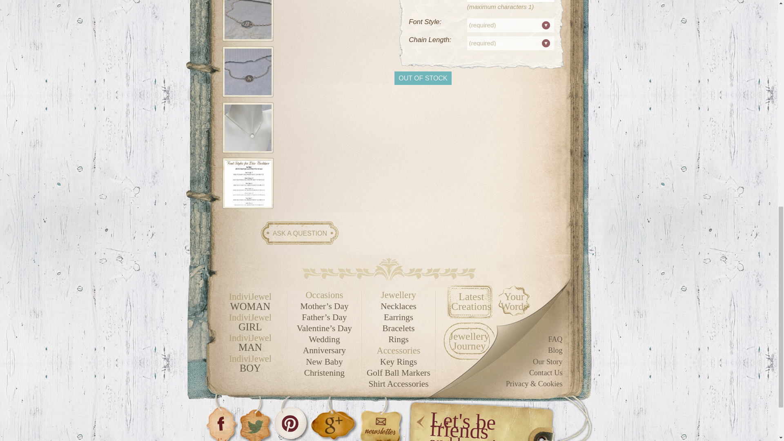 This screenshot has height=441, width=784. What do you see at coordinates (380, 417) in the screenshot?
I see `Sign up to our newsletter` at bounding box center [380, 417].